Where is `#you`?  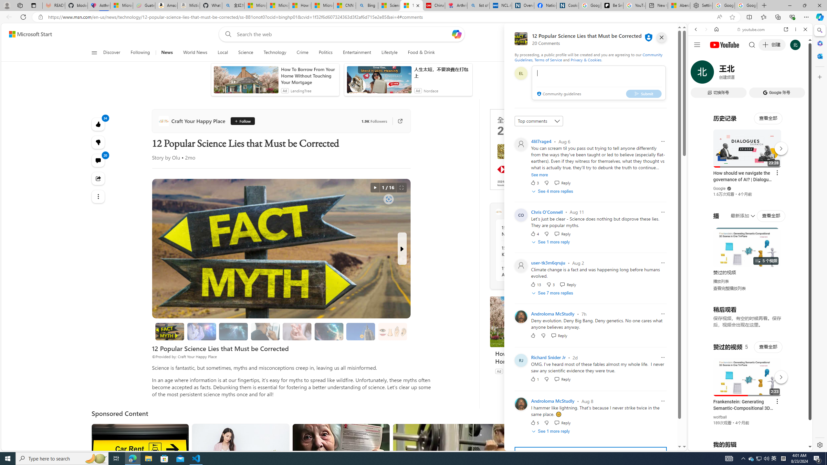 #you is located at coordinates (750, 144).